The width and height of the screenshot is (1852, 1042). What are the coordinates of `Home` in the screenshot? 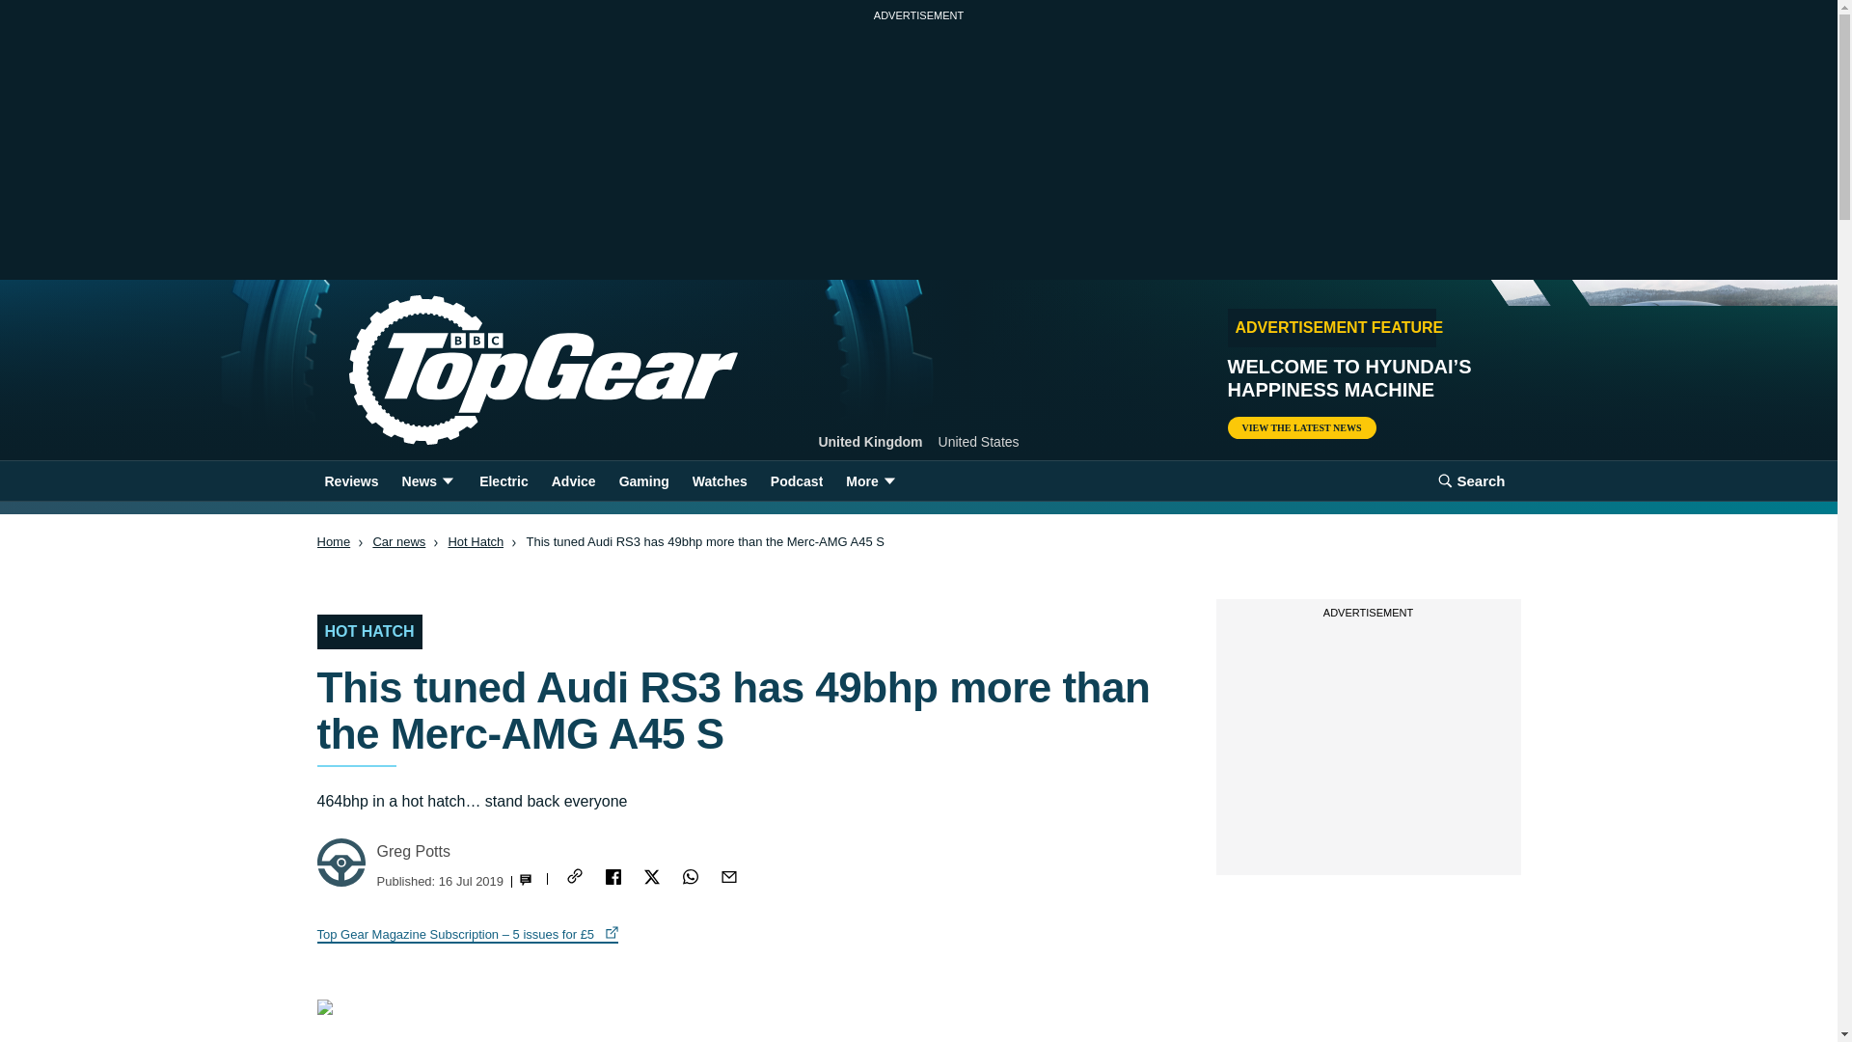 It's located at (333, 542).